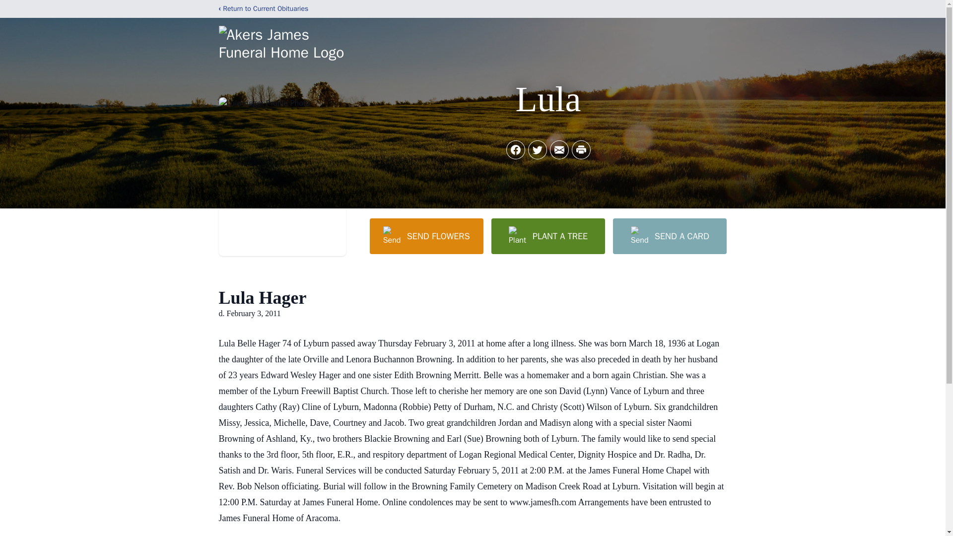 The image size is (953, 536). I want to click on PLANT A TREE, so click(548, 236).